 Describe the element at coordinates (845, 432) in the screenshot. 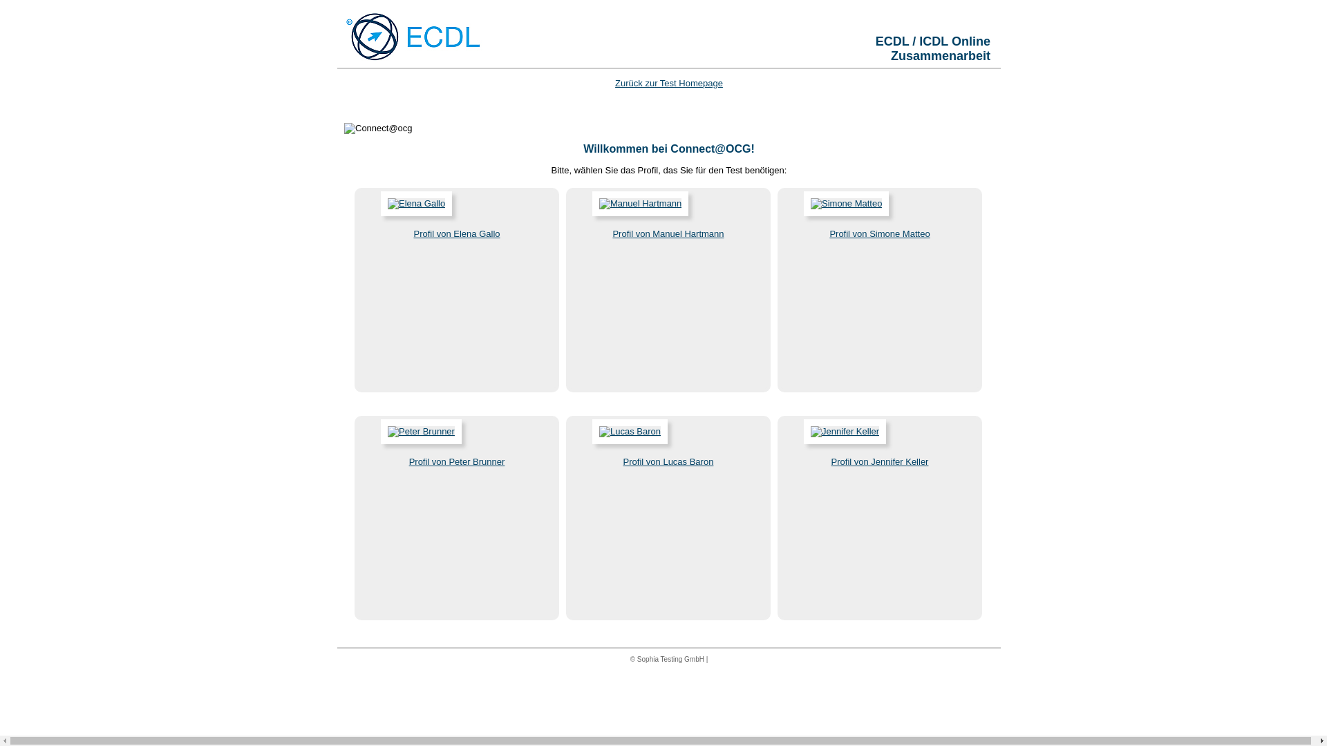

I see `Jennifer Keller` at that location.